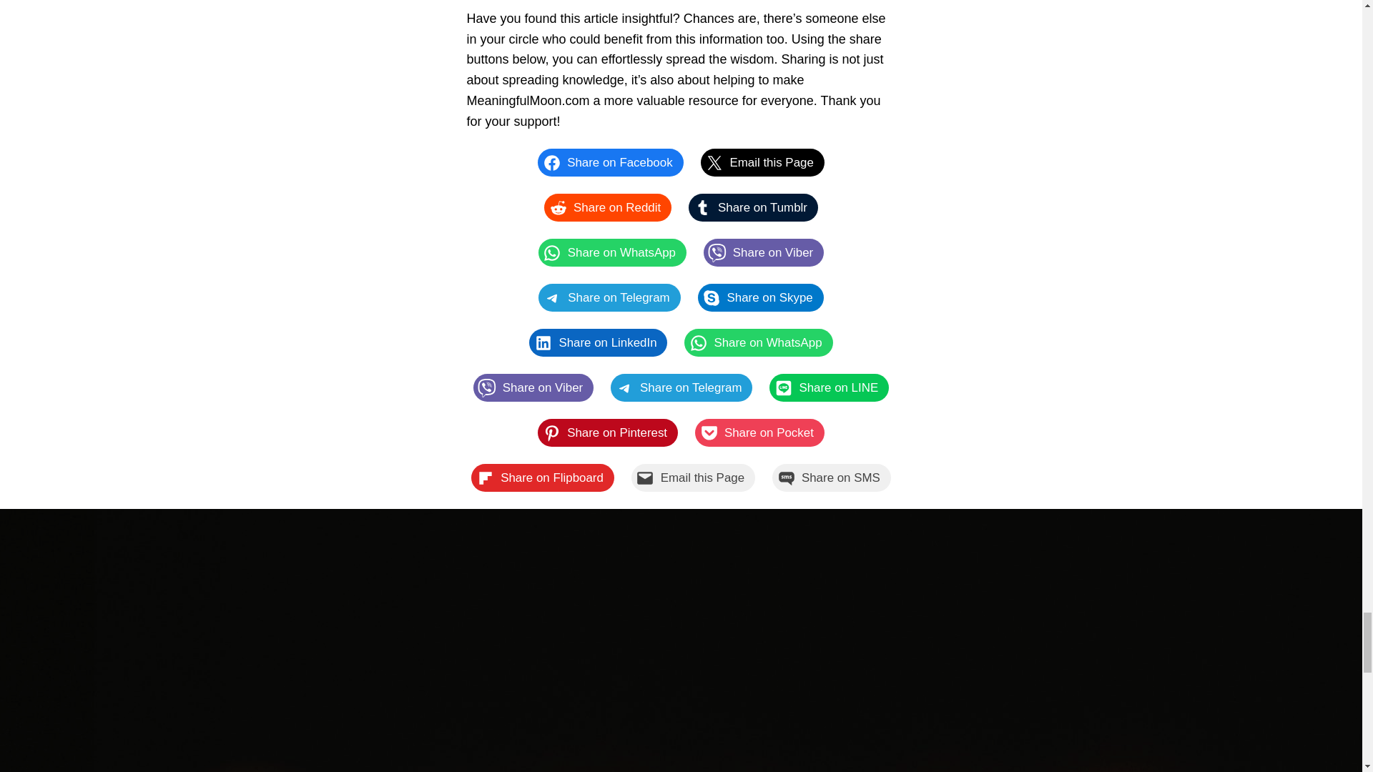 This screenshot has height=772, width=1373. What do you see at coordinates (612, 252) in the screenshot?
I see `Share on WhatsApp` at bounding box center [612, 252].